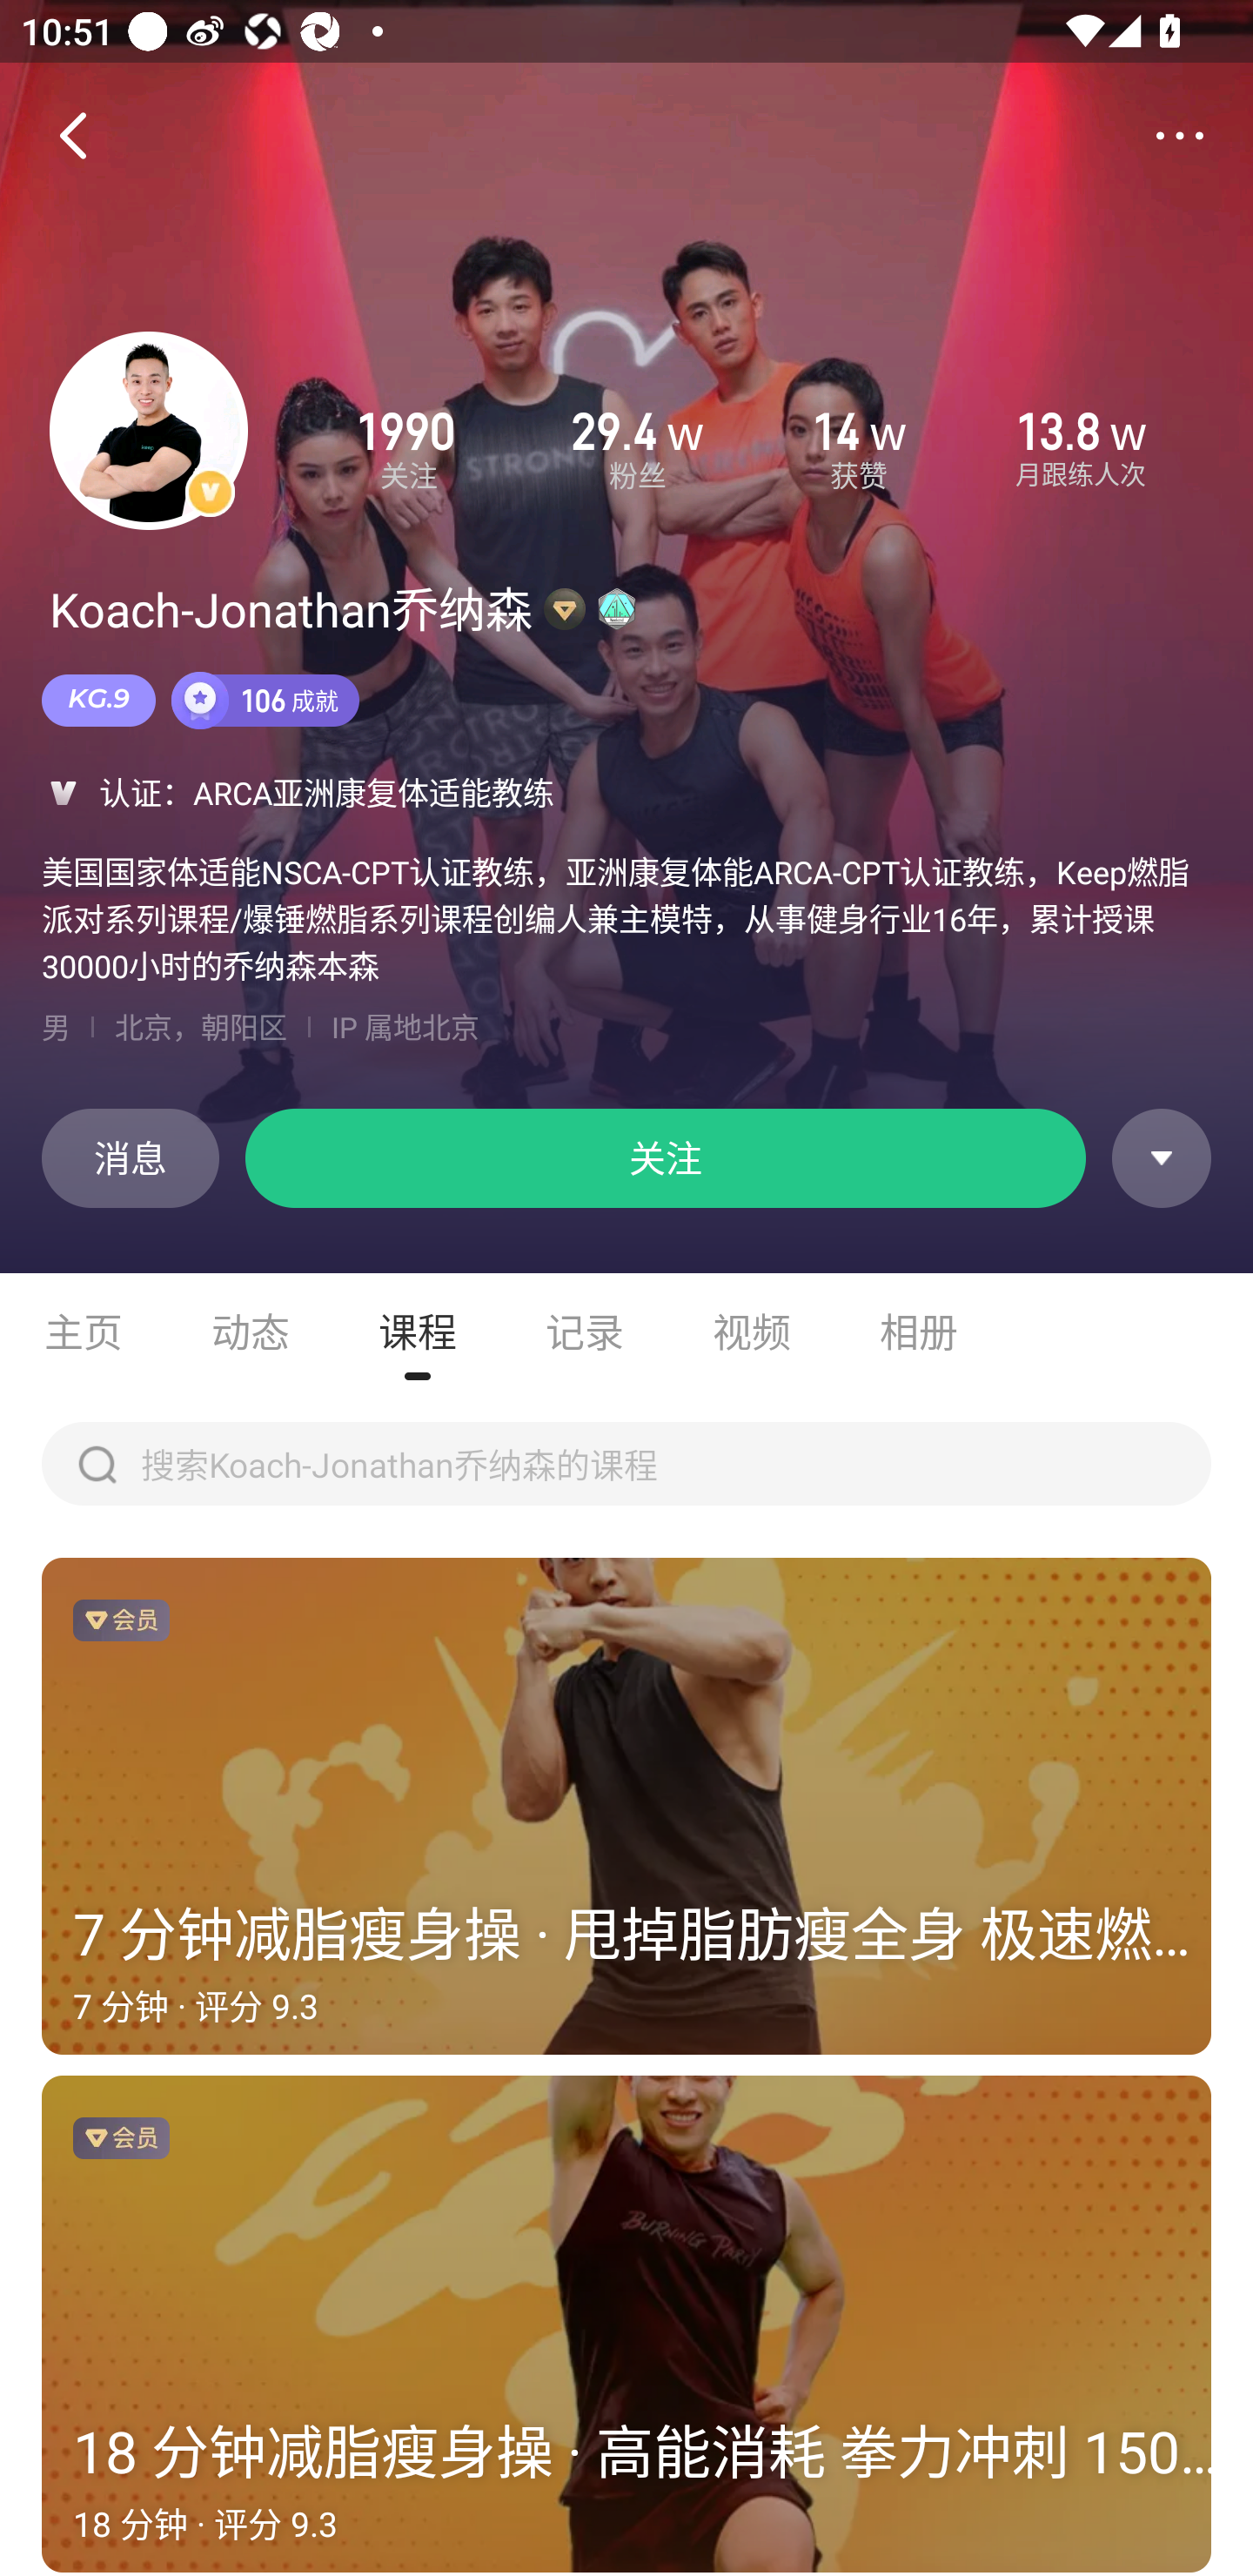 Image resolution: width=1253 pixels, height=2576 pixels. I want to click on 搜索Koach-Jonathan乔纳森的课程, so click(626, 1464).